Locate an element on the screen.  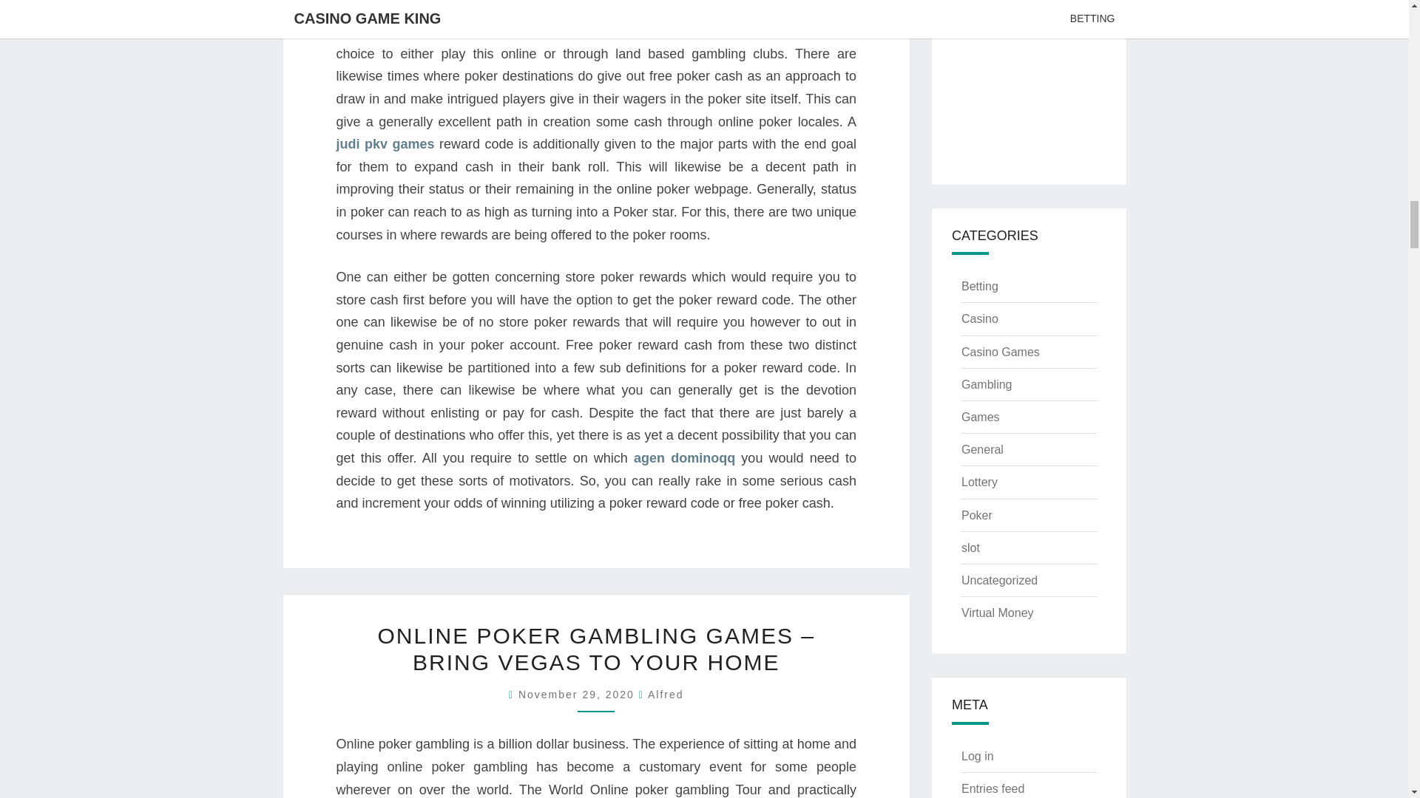
View all posts by Alfred is located at coordinates (666, 695).